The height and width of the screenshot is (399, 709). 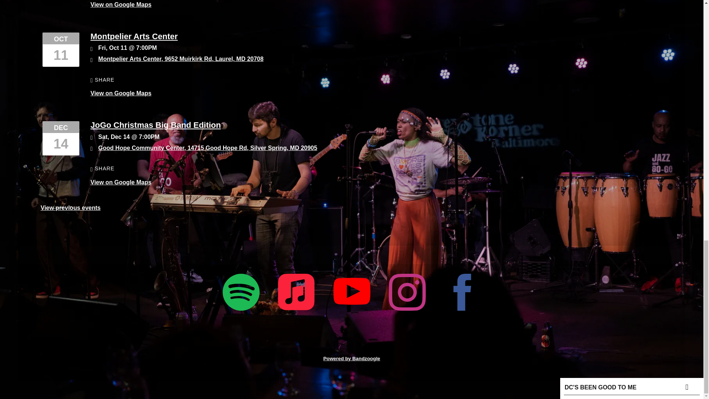 What do you see at coordinates (352, 358) in the screenshot?
I see `Powered by Bandzoogle` at bounding box center [352, 358].